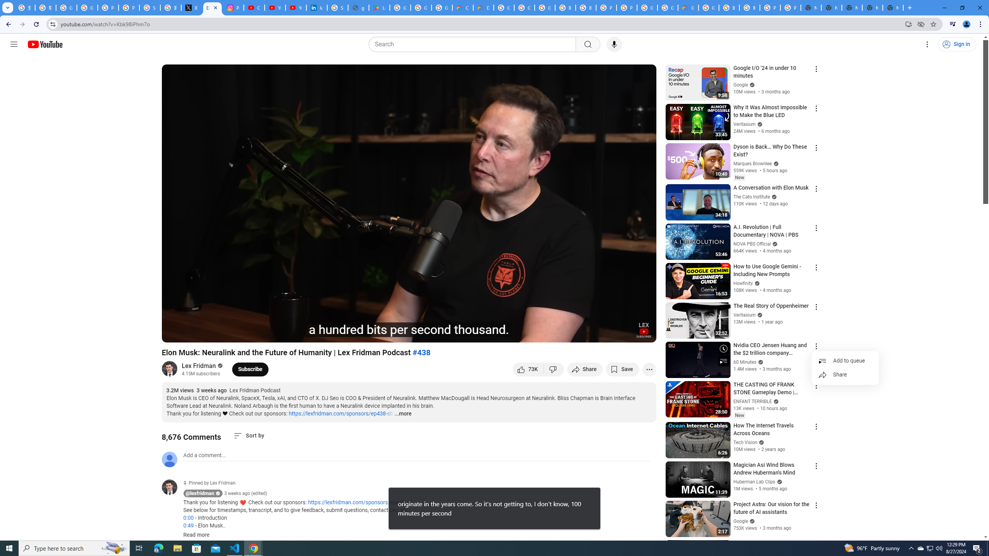  What do you see at coordinates (255, 391) in the screenshot?
I see `Lex Fridman Podcast` at bounding box center [255, 391].